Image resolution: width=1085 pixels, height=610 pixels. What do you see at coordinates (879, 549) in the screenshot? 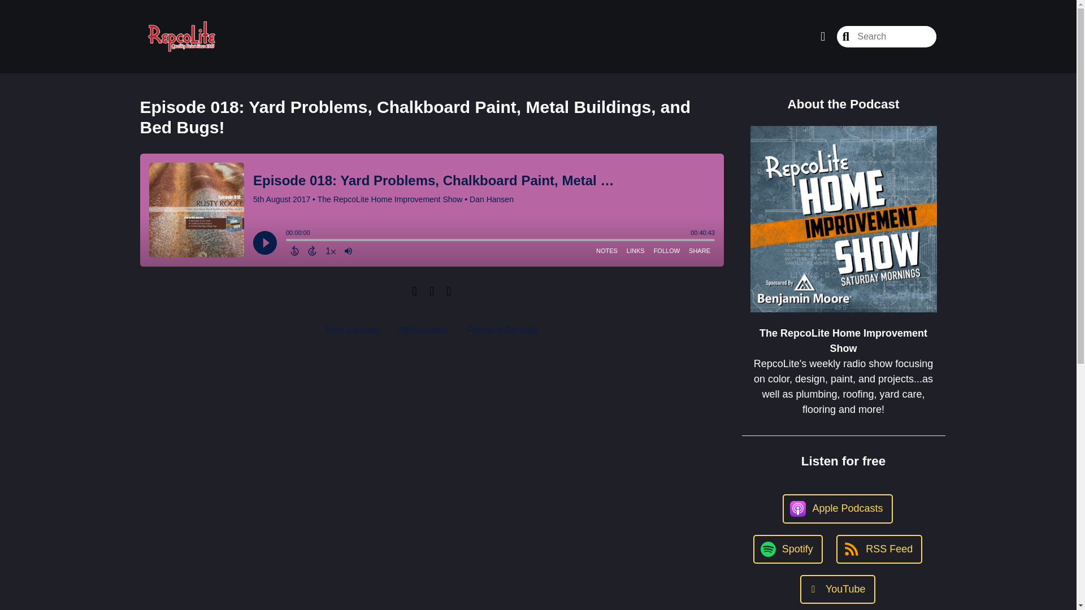
I see `RSS Feed` at bounding box center [879, 549].